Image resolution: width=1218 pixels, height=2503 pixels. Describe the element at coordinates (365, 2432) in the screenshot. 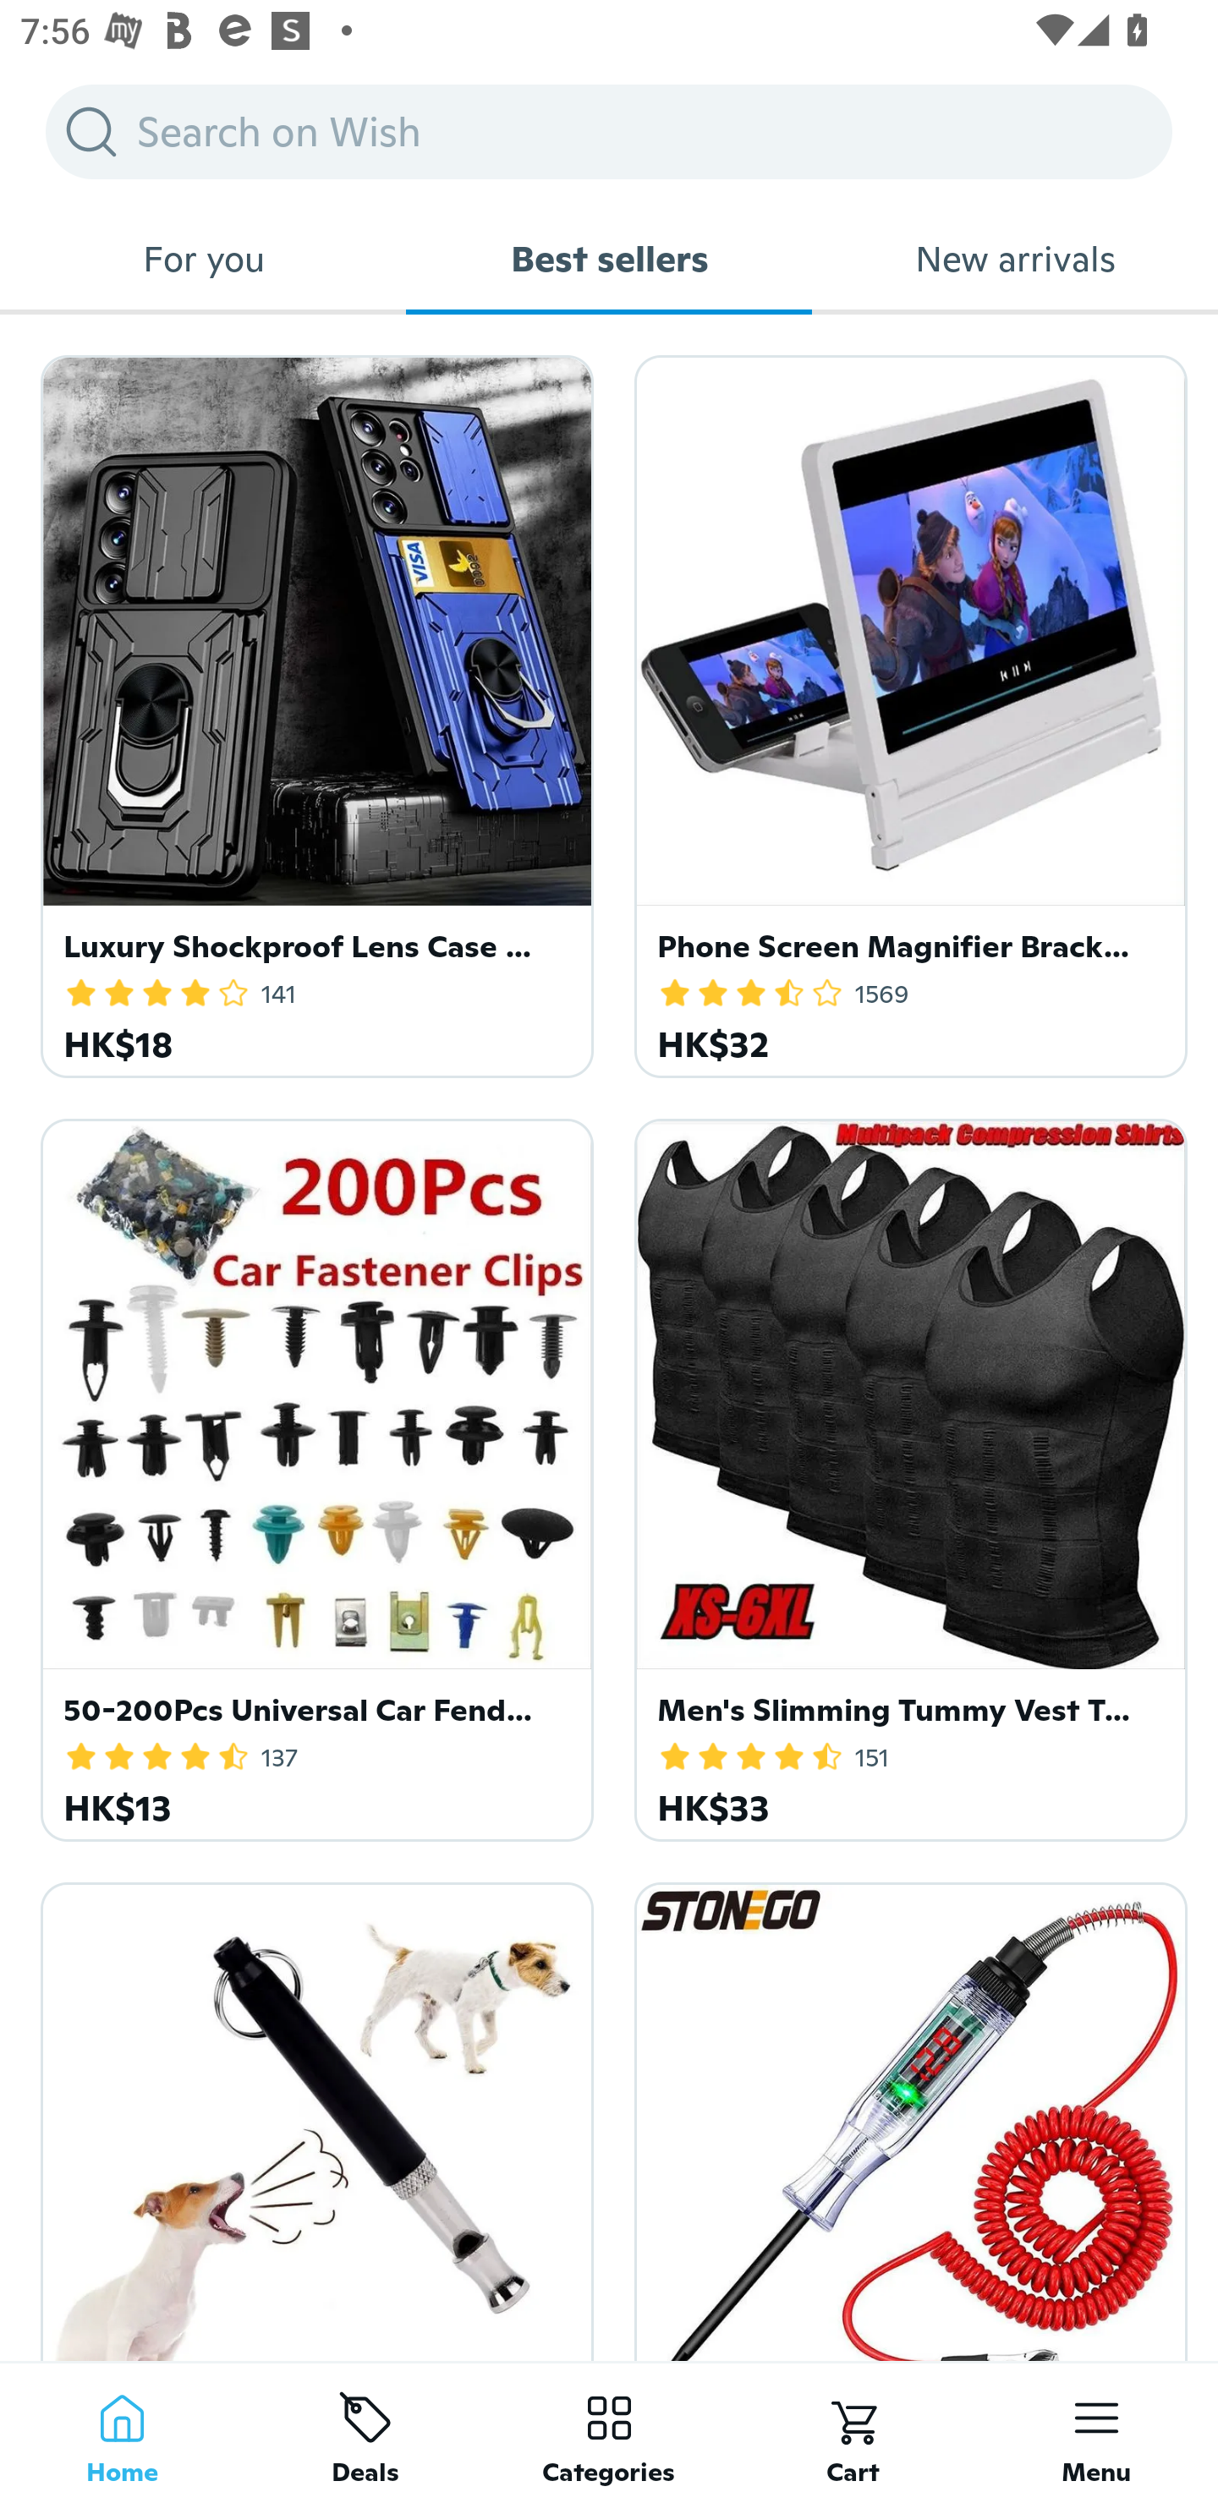

I see `Deals` at that location.